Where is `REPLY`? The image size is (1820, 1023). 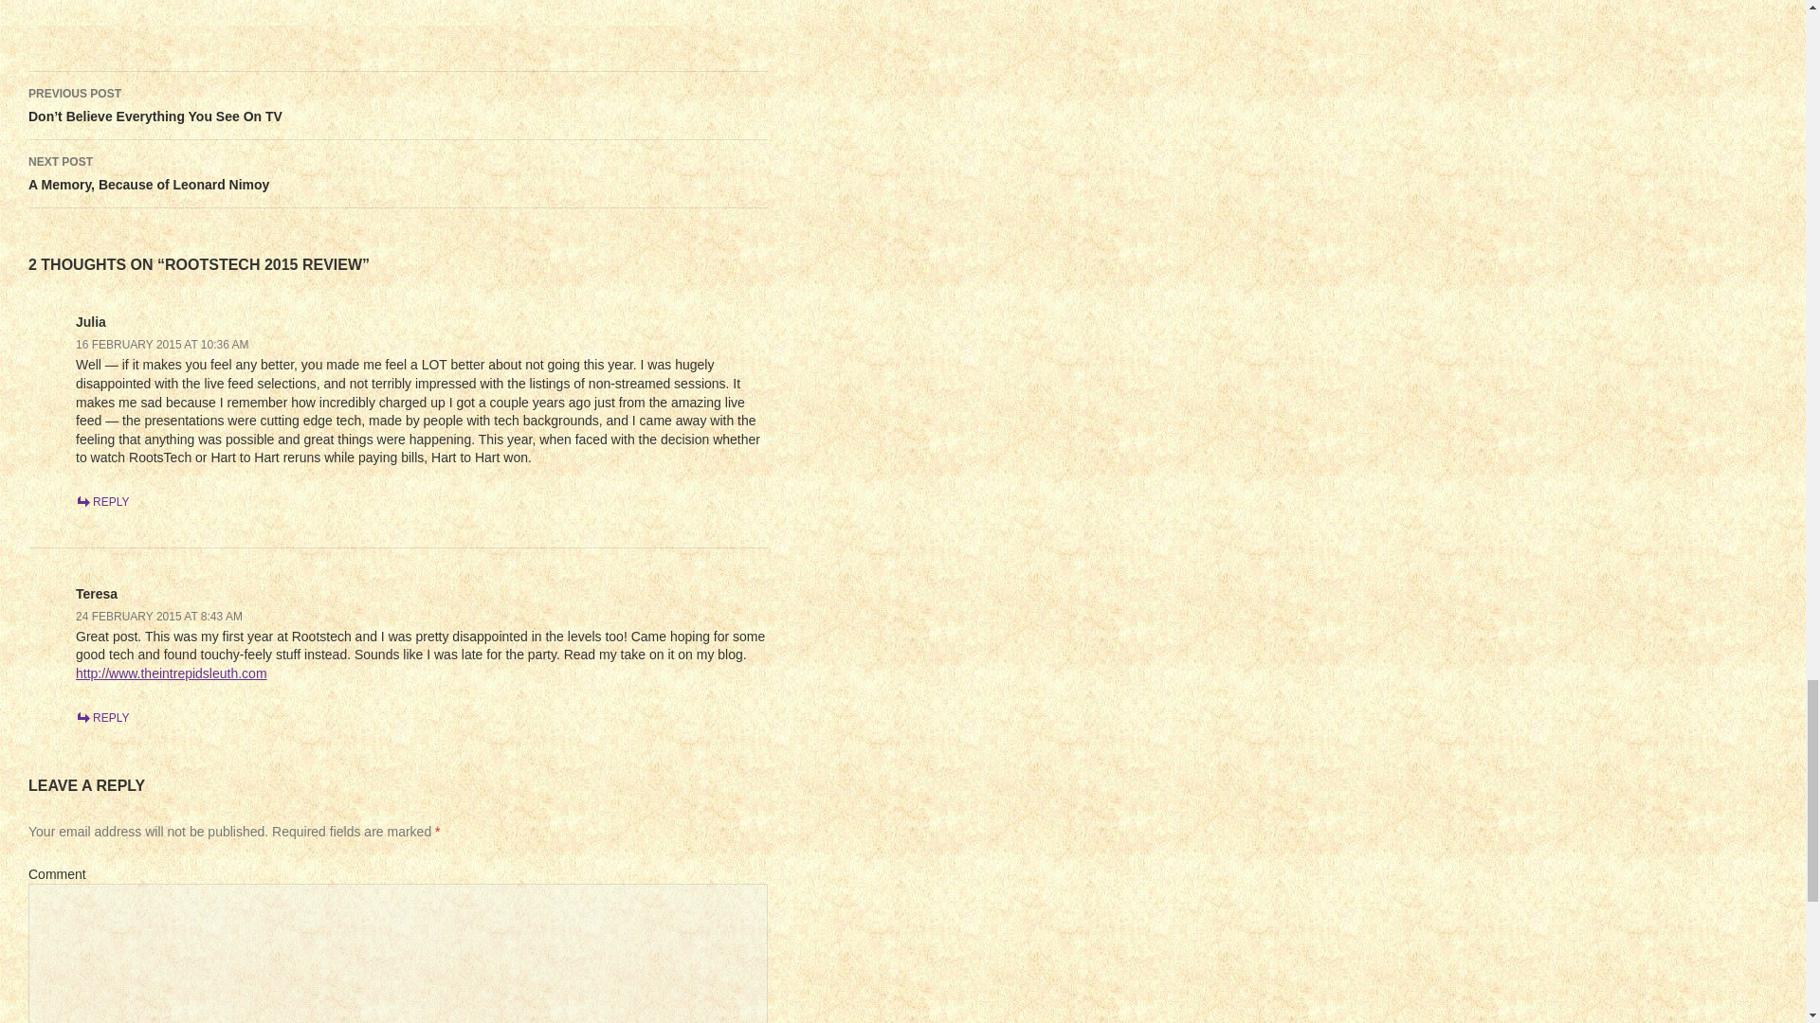
REPLY is located at coordinates (102, 501).